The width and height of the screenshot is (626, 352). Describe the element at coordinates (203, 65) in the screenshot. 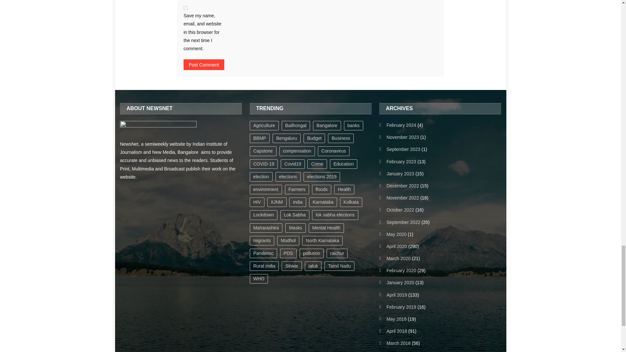

I see `Post Comment` at that location.